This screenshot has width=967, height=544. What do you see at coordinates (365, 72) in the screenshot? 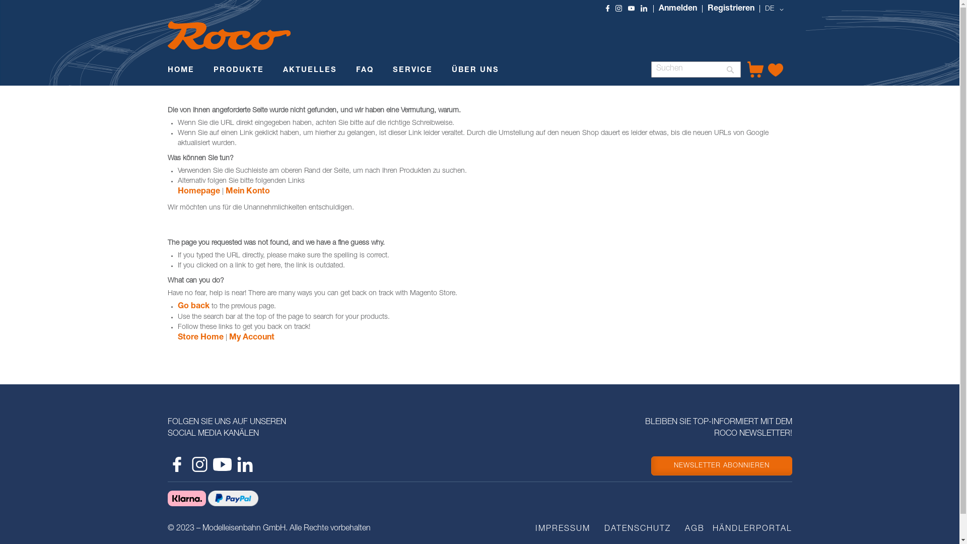
I see `FAQ` at bounding box center [365, 72].